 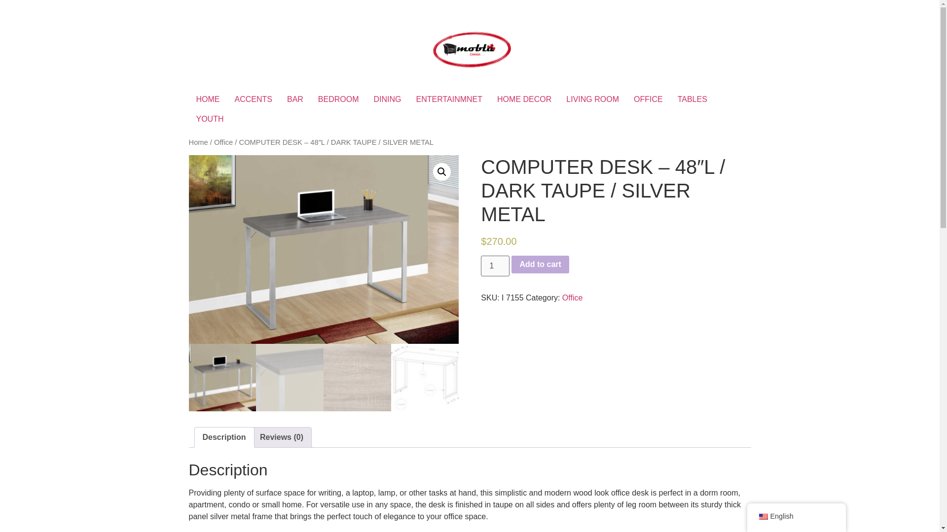 I want to click on DINING, so click(x=388, y=100).